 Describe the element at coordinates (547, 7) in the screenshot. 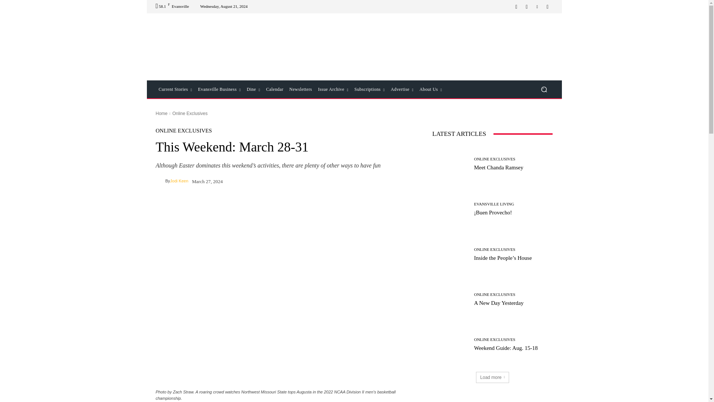

I see `Twitter` at that location.